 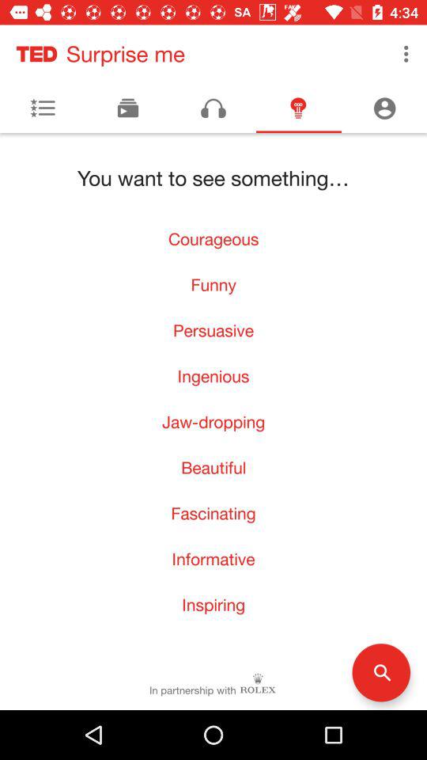 I want to click on choose the item next to surprise me, so click(x=406, y=54).